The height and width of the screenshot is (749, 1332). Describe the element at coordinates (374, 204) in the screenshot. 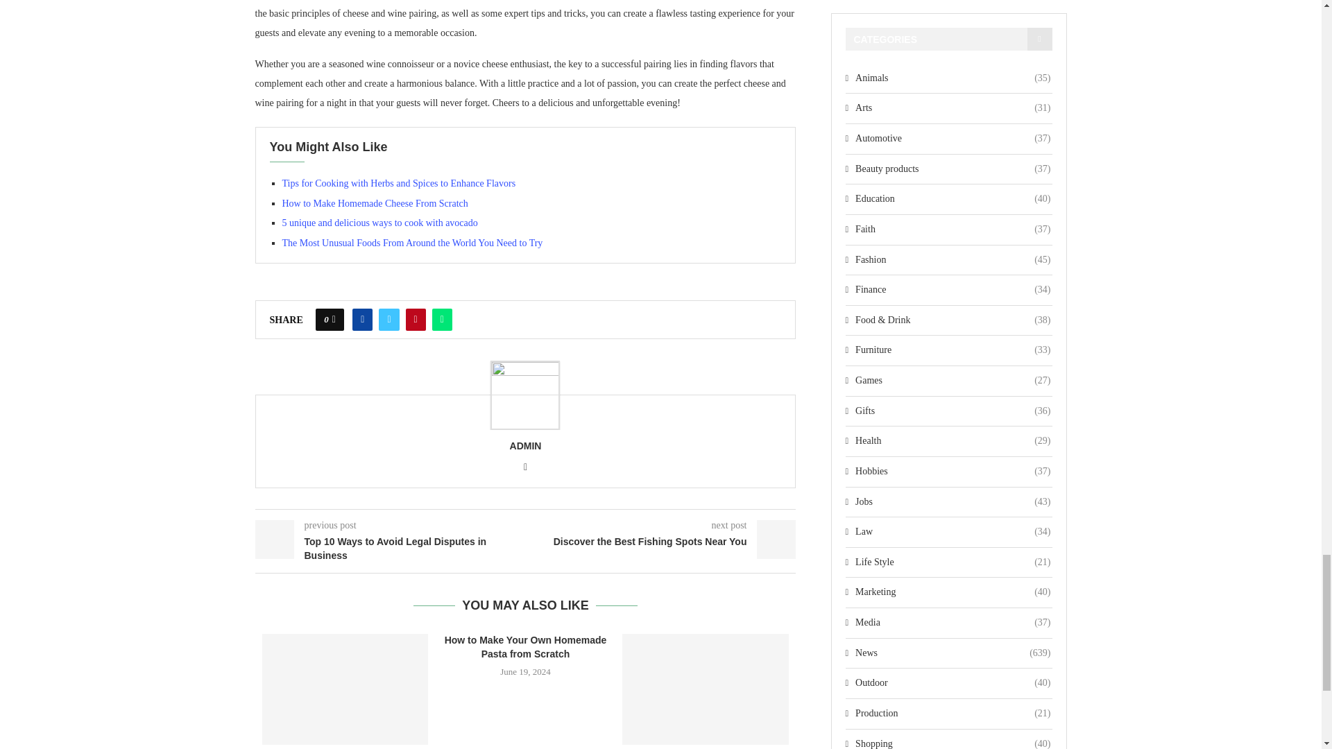

I see `How to Make Homemade Cheese From Scratch` at that location.